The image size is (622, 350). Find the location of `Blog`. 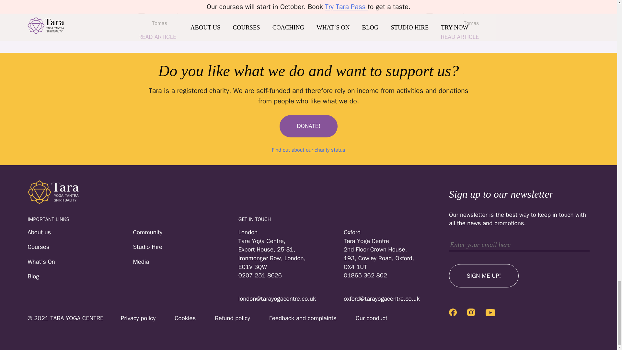

Blog is located at coordinates (80, 277).